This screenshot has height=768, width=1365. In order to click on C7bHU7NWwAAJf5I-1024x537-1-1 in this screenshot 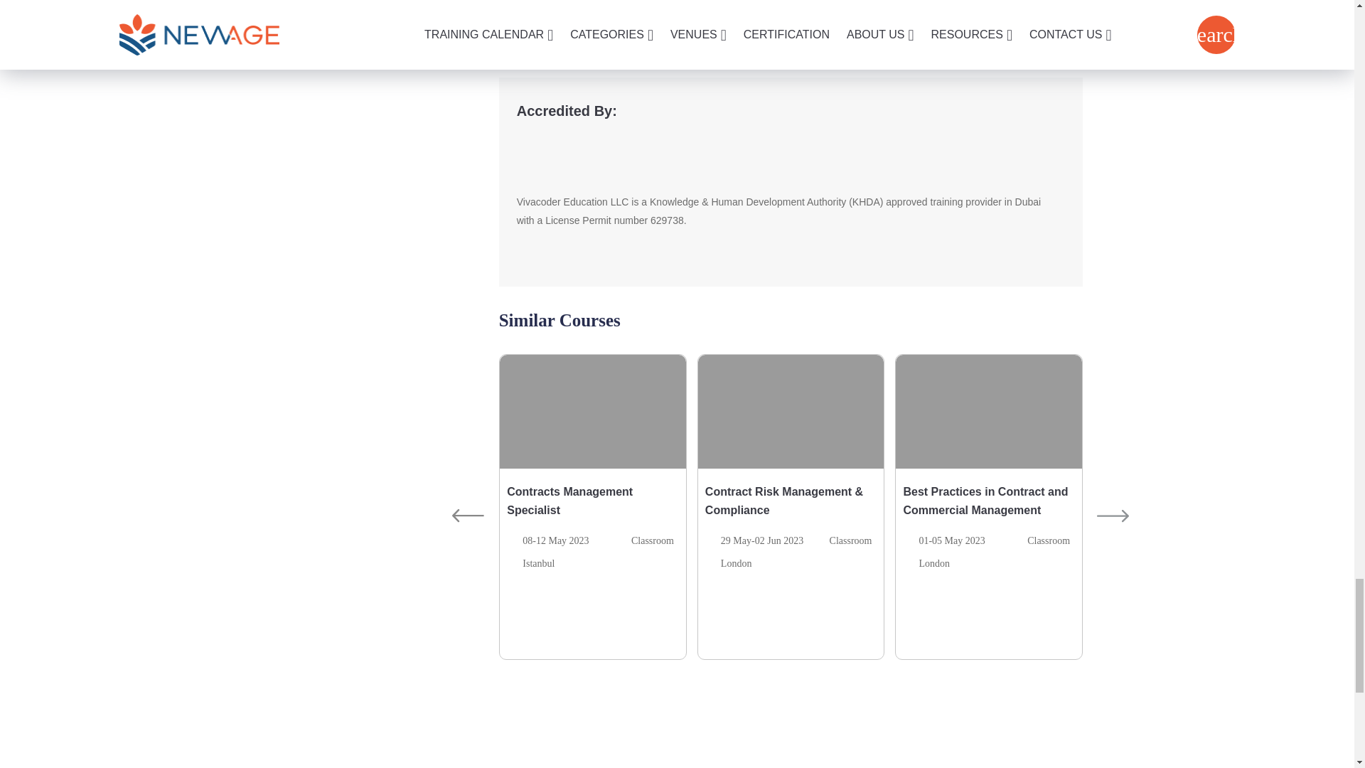, I will do `click(550, 160)`.